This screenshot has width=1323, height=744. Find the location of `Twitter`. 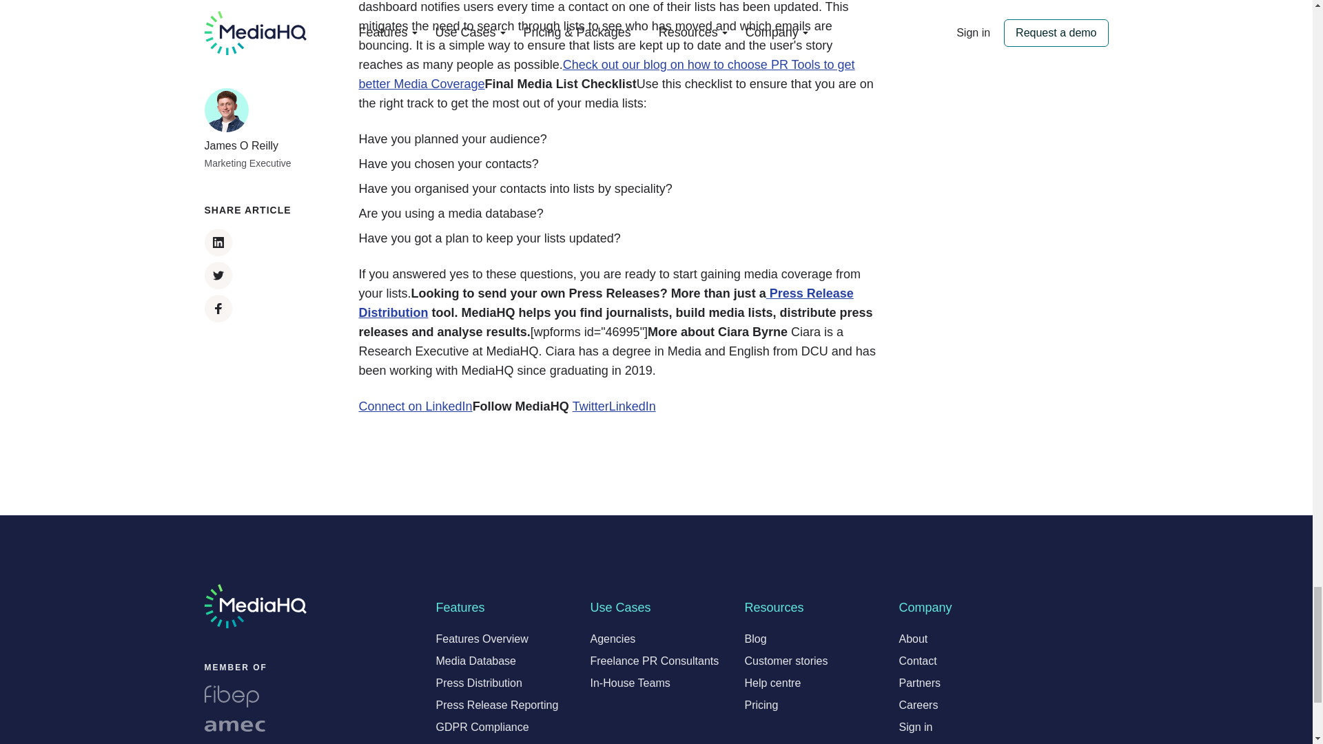

Twitter is located at coordinates (591, 406).